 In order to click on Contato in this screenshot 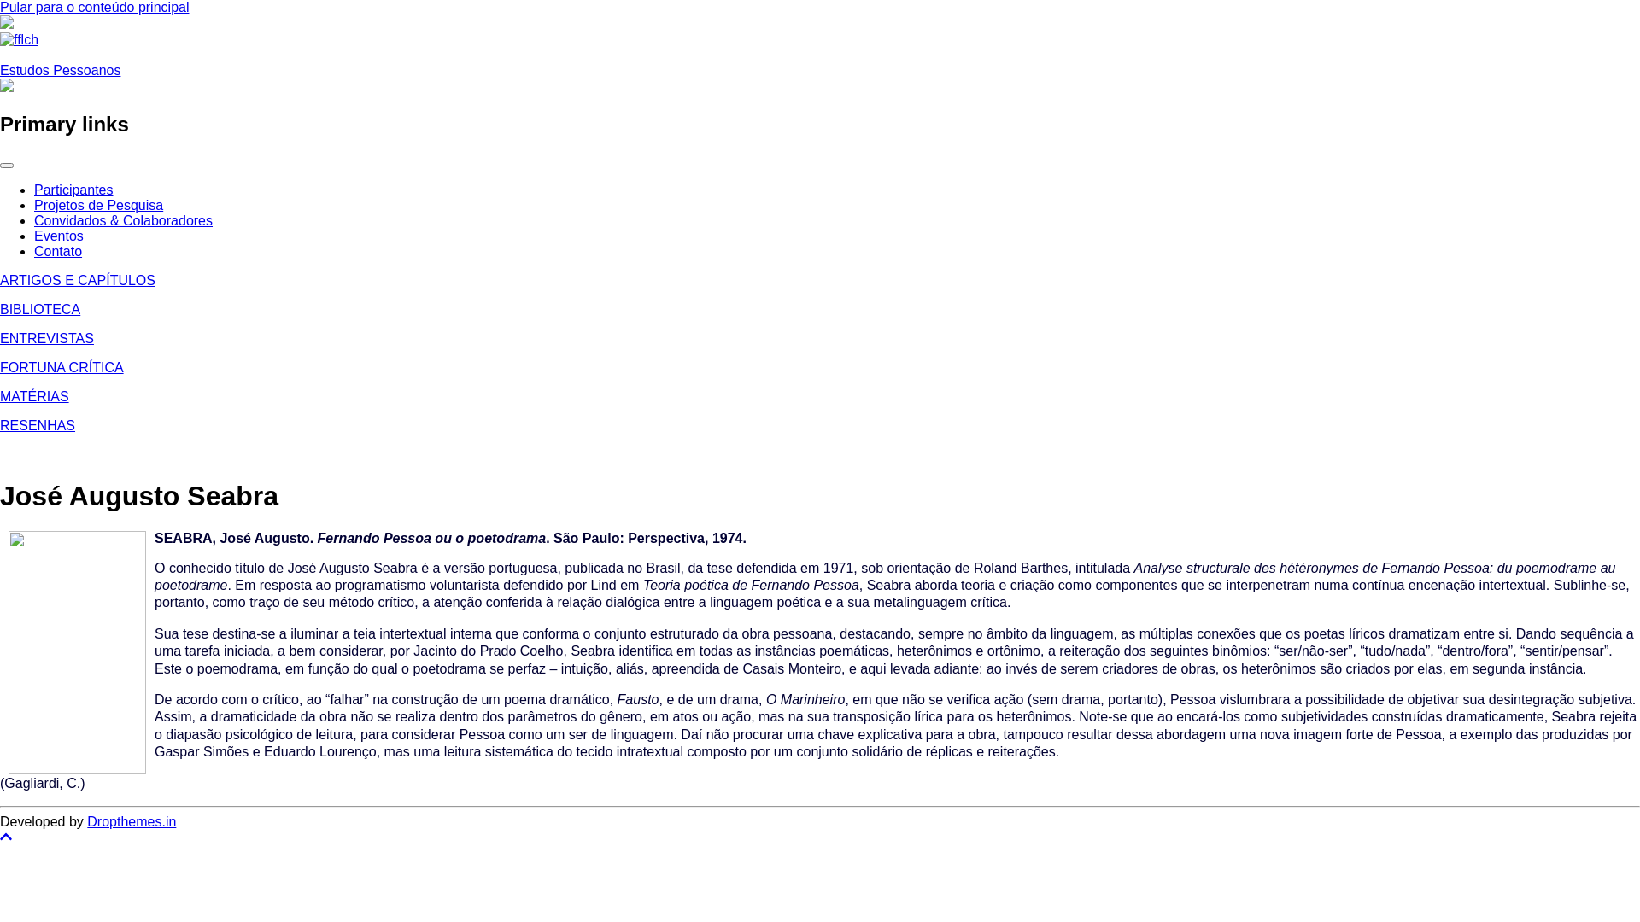, I will do `click(58, 251)`.